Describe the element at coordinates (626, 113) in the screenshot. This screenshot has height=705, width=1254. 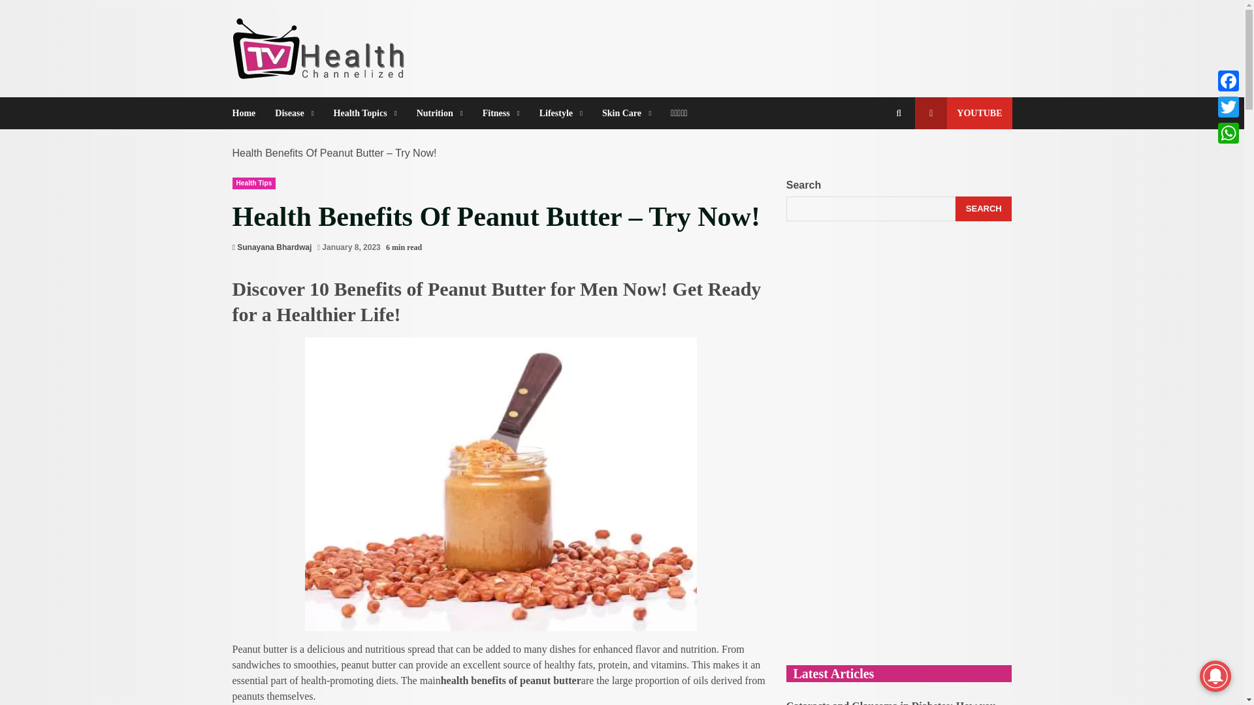
I see `Skin Care` at that location.